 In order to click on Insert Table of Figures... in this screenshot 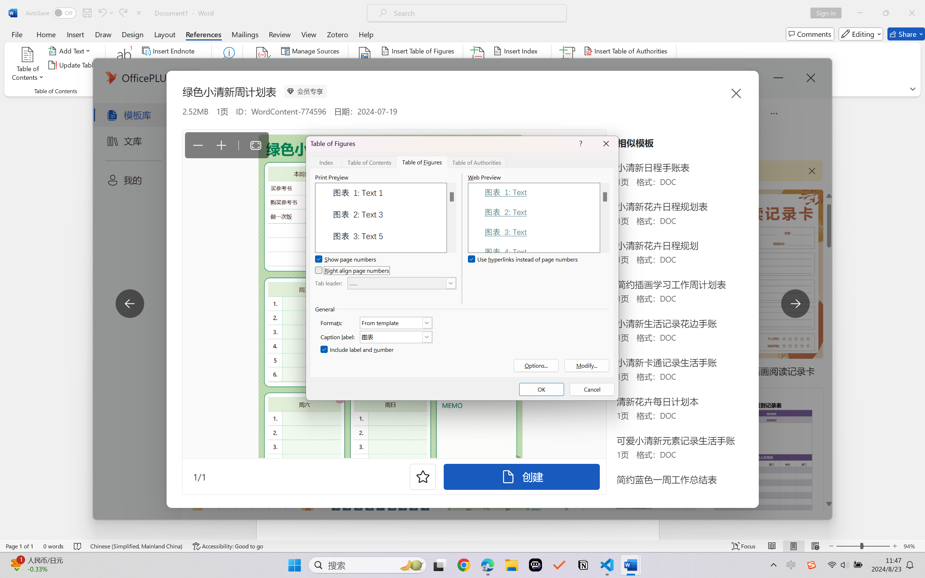, I will do `click(418, 51)`.